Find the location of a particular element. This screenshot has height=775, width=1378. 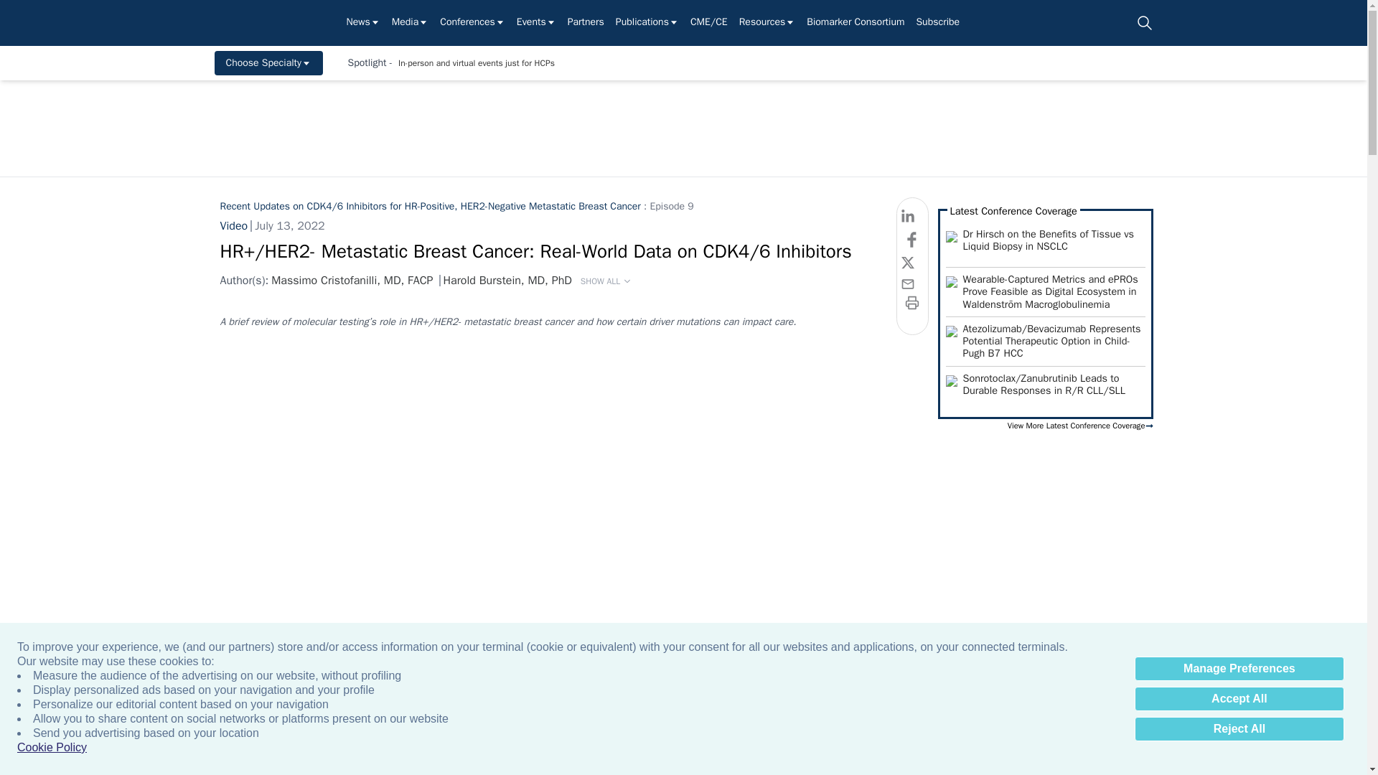

Accept All is located at coordinates (1239, 699).